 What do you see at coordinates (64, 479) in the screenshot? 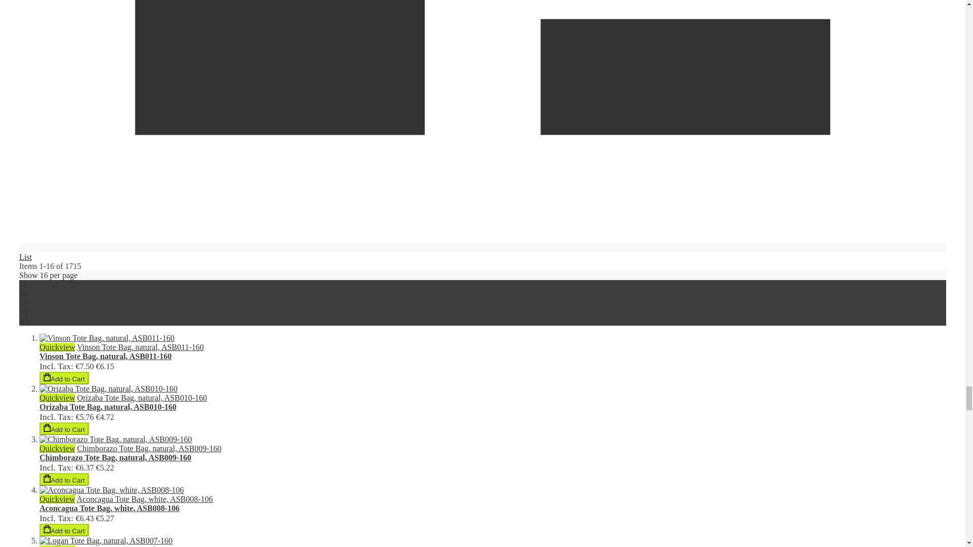
I see `Add to Cart` at bounding box center [64, 479].